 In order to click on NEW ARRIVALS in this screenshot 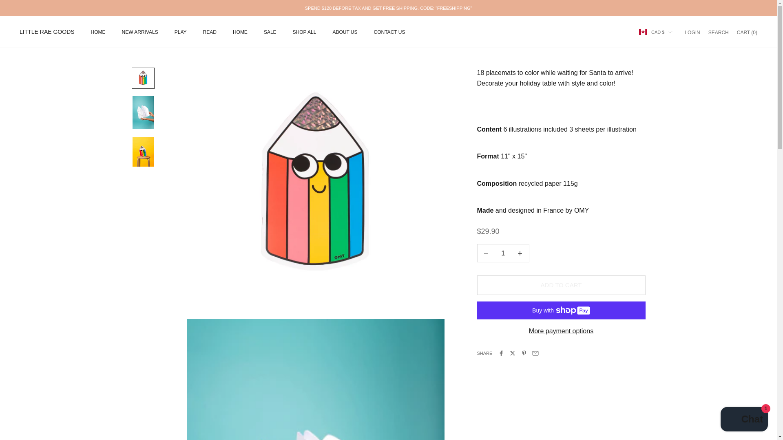, I will do `click(344, 32)`.